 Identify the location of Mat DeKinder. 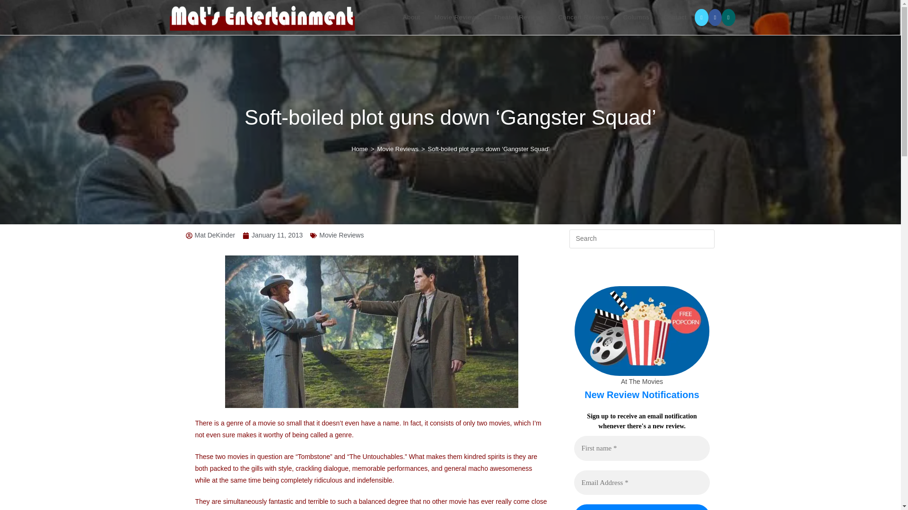
(210, 235).